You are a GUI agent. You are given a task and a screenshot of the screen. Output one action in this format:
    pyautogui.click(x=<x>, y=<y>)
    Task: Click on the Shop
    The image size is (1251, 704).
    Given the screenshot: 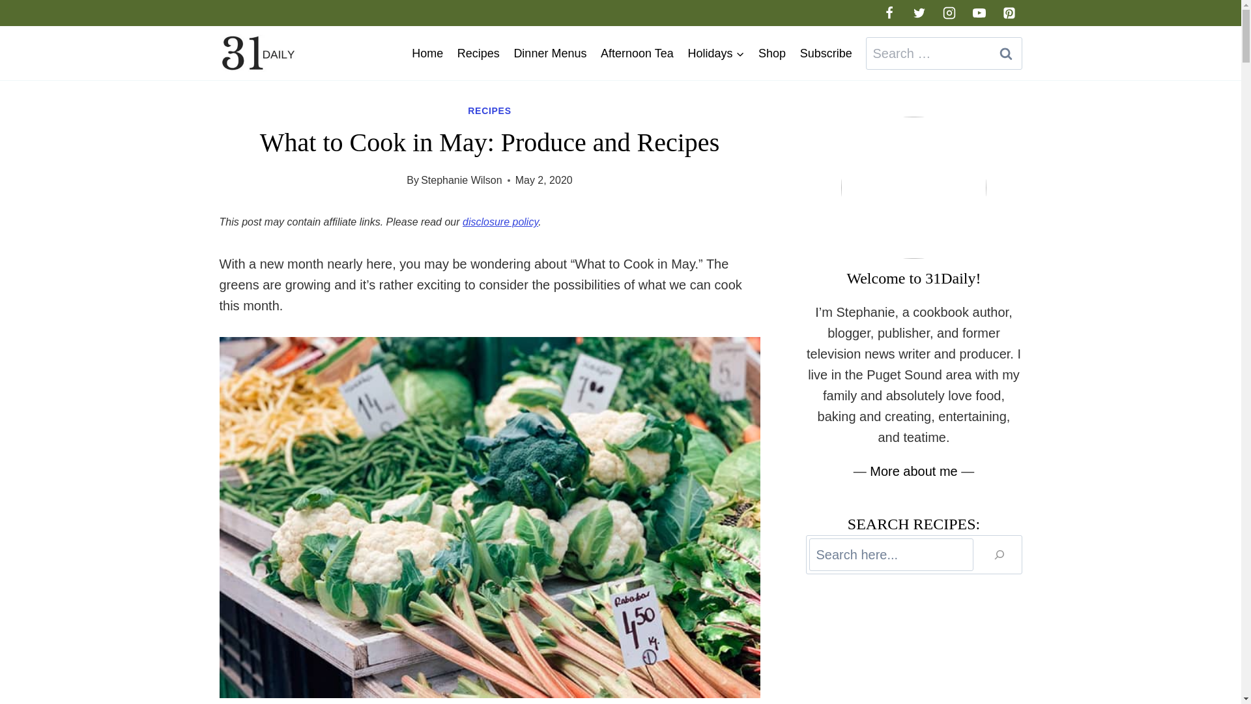 What is the action you would take?
    pyautogui.click(x=772, y=53)
    